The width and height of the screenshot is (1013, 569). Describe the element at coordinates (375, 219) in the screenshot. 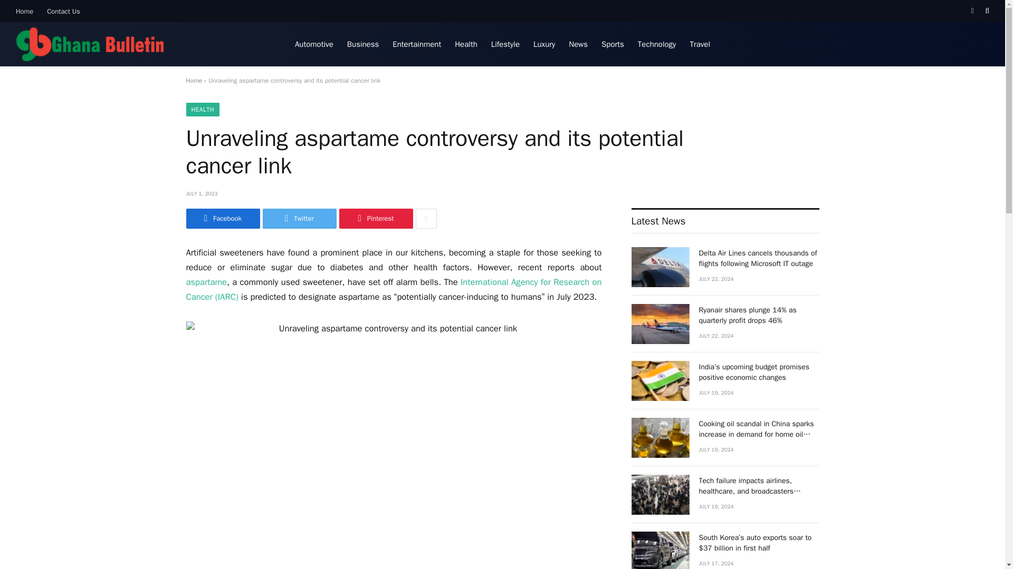

I see `Share on Pinterest` at that location.